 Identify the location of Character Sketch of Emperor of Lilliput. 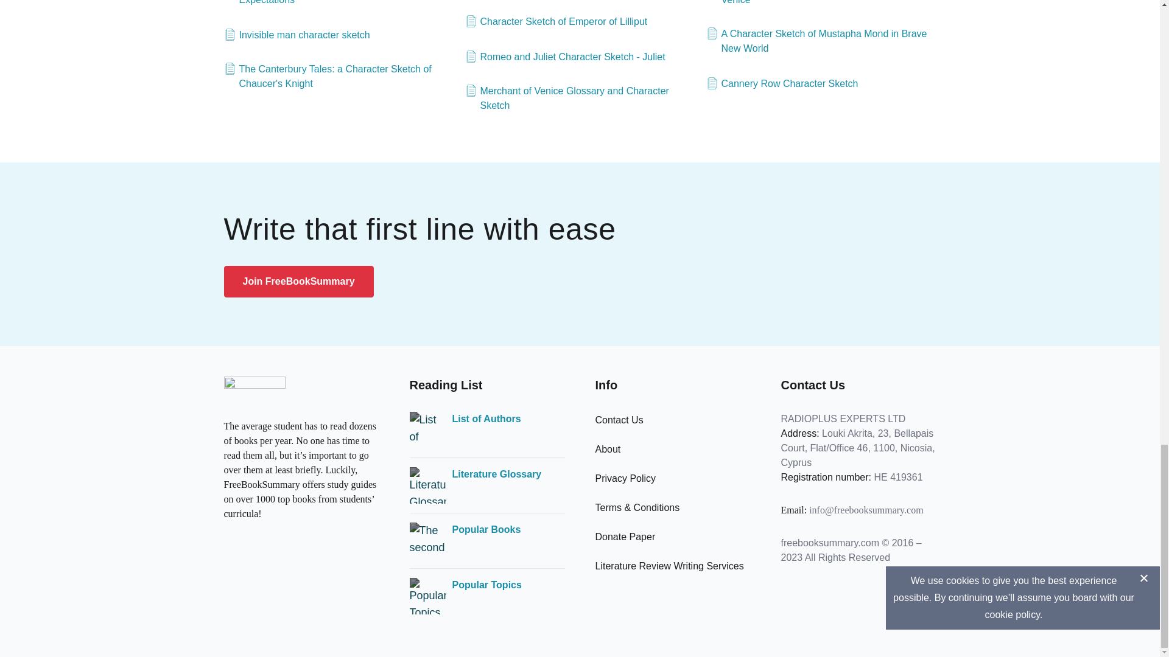
(556, 21).